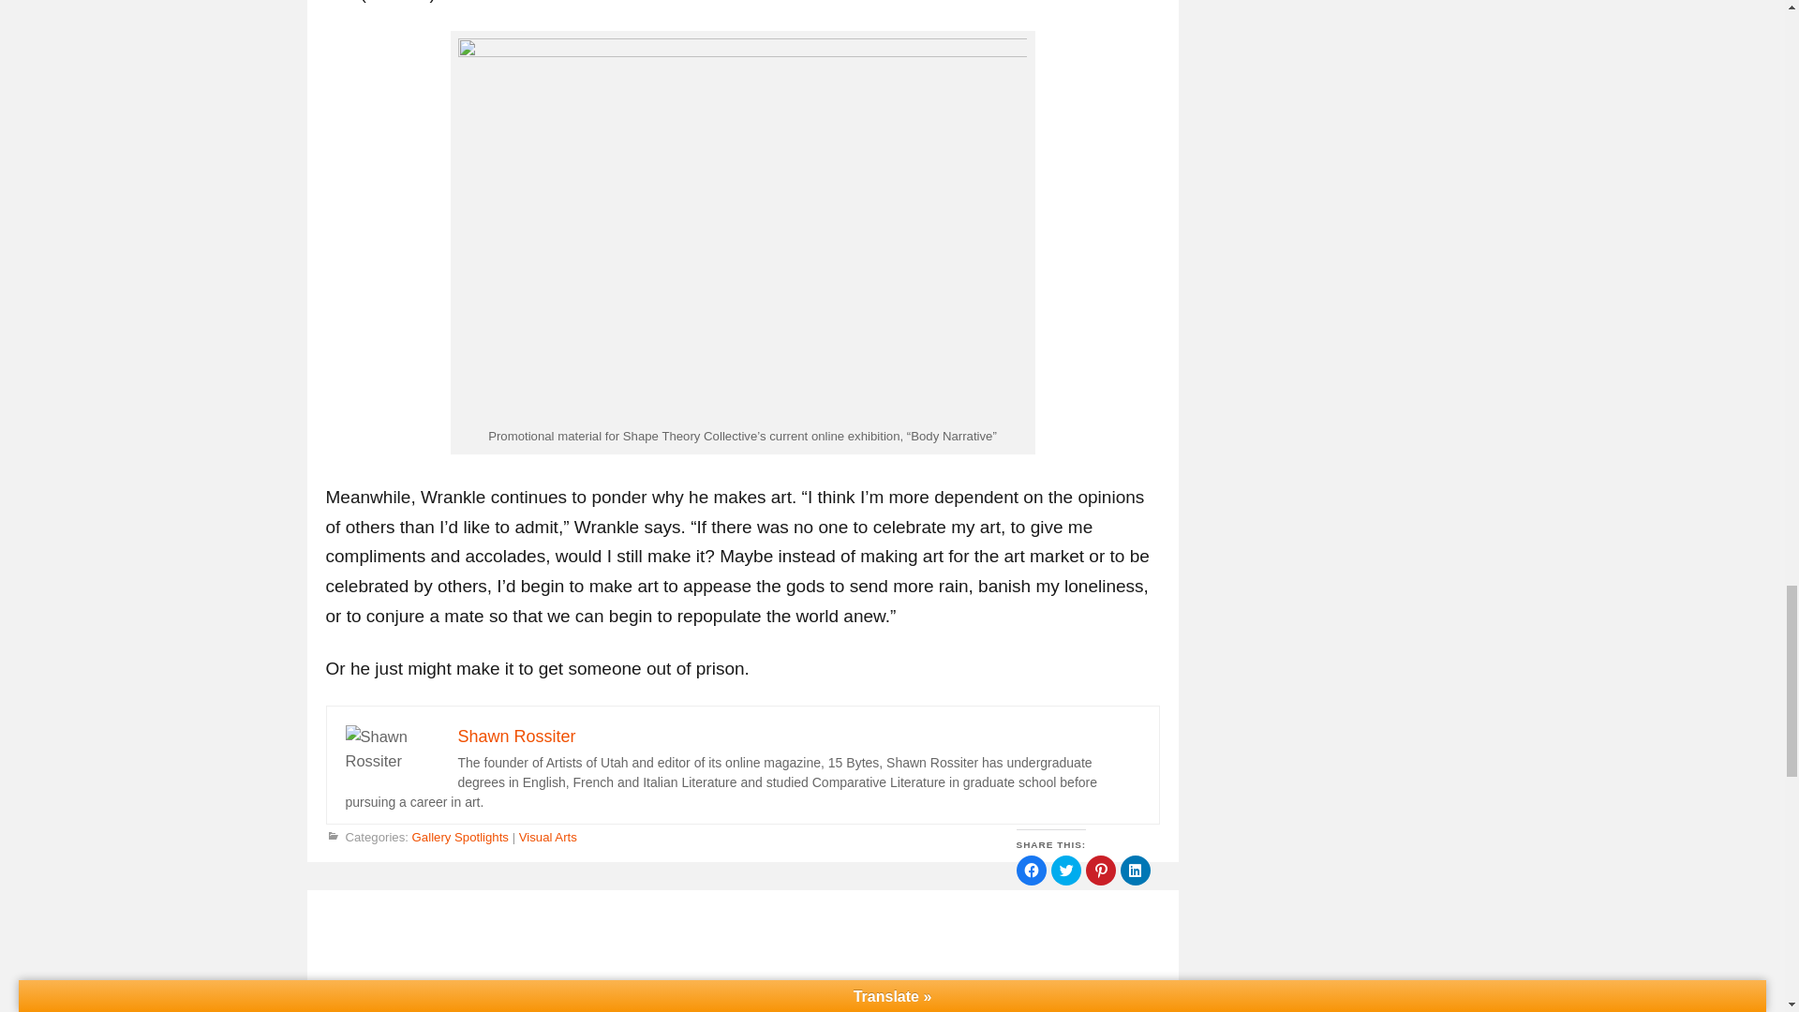 The image size is (1799, 1012). I want to click on Click to share on Facebook, so click(1031, 870).